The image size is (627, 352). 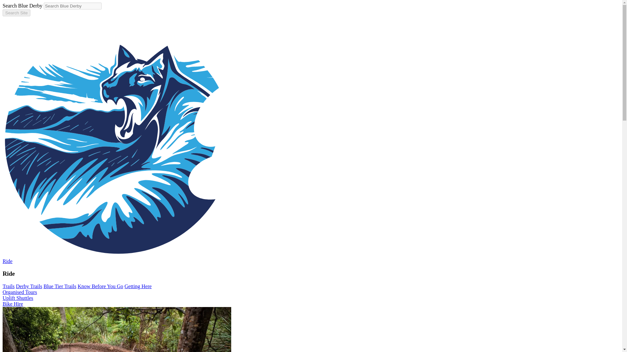 I want to click on Blue Tier Trails, so click(x=59, y=286).